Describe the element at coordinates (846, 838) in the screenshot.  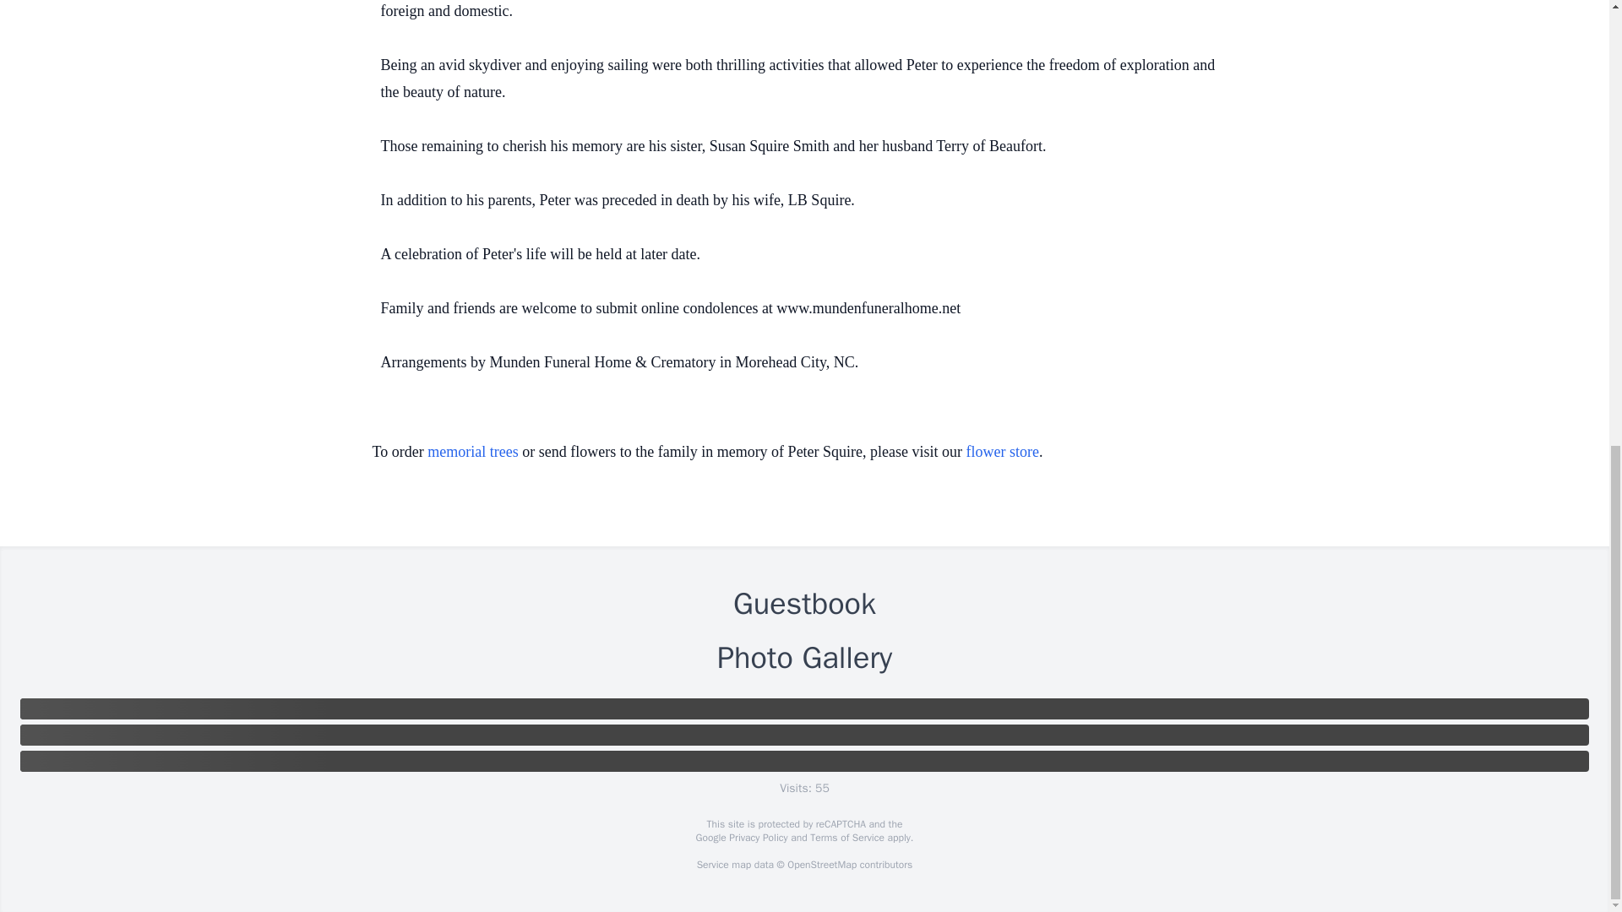
I see `Terms of Service` at that location.